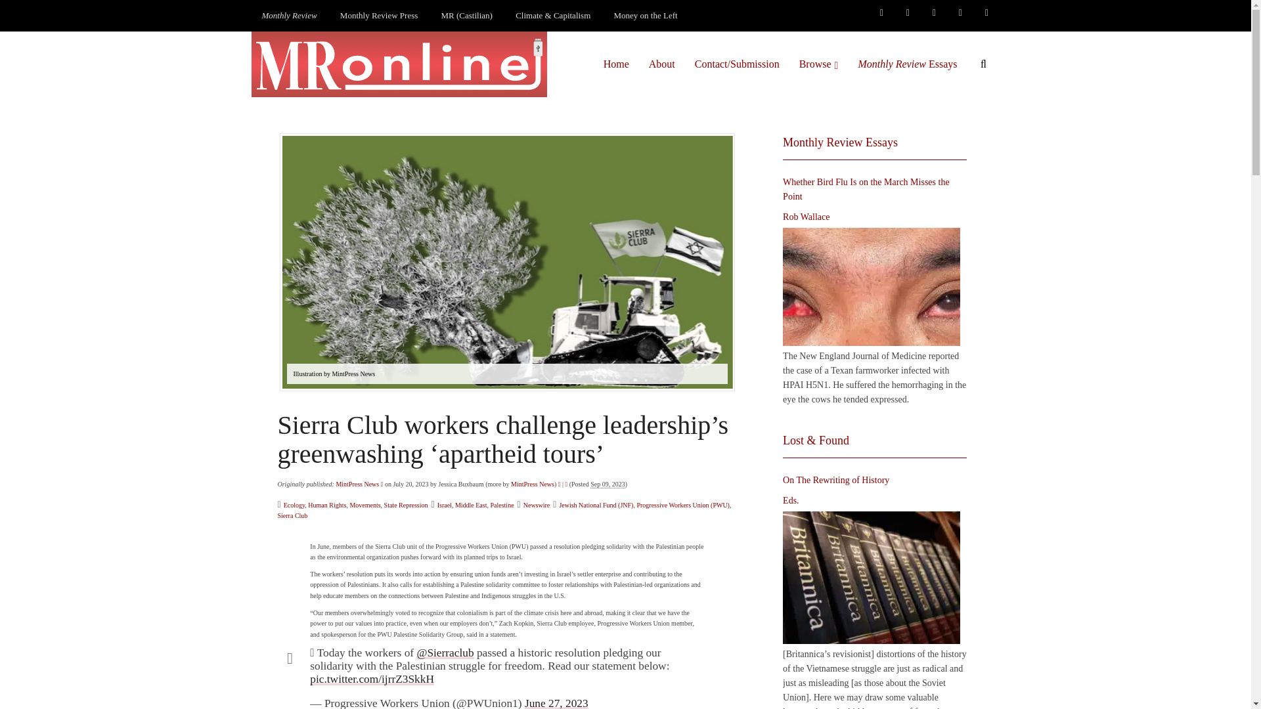 This screenshot has height=709, width=1261. What do you see at coordinates (818, 64) in the screenshot?
I see `Browse` at bounding box center [818, 64].